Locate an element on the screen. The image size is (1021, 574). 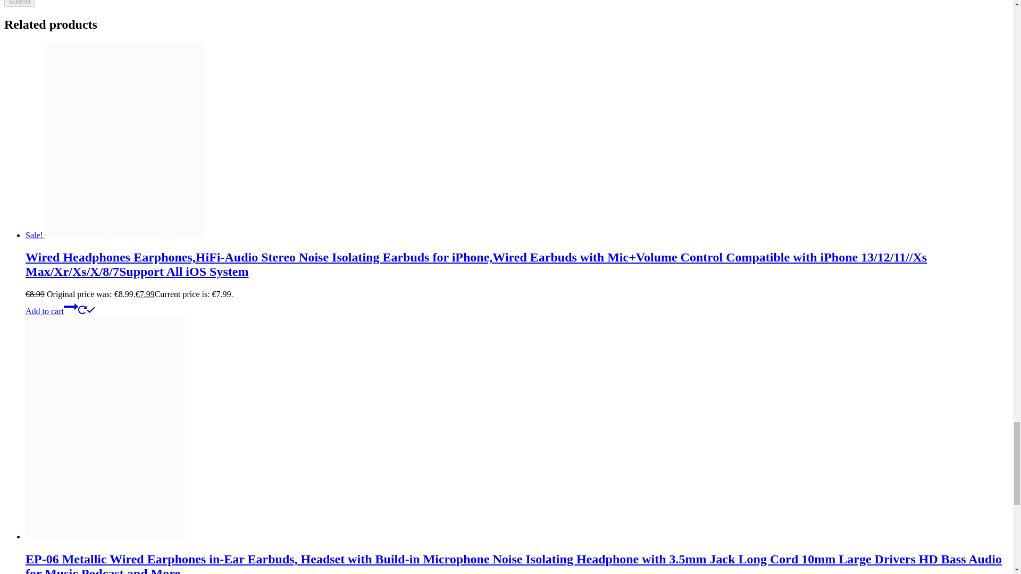
Continue is located at coordinates (71, 306).